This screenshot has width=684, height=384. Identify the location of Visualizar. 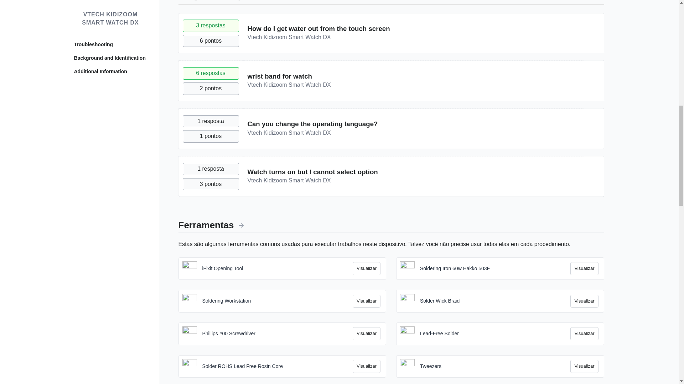
(366, 268).